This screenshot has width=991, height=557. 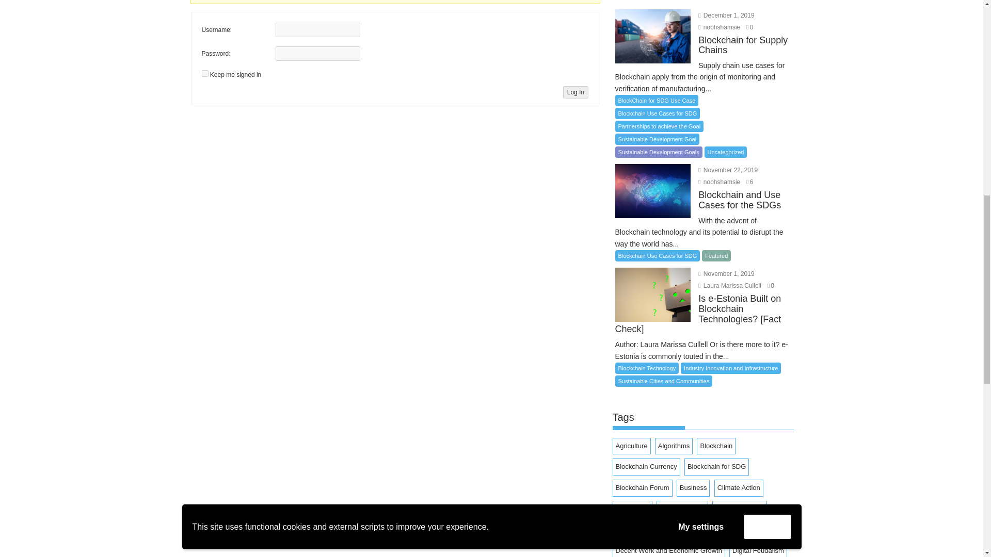 I want to click on noohshamsie, so click(x=720, y=27).